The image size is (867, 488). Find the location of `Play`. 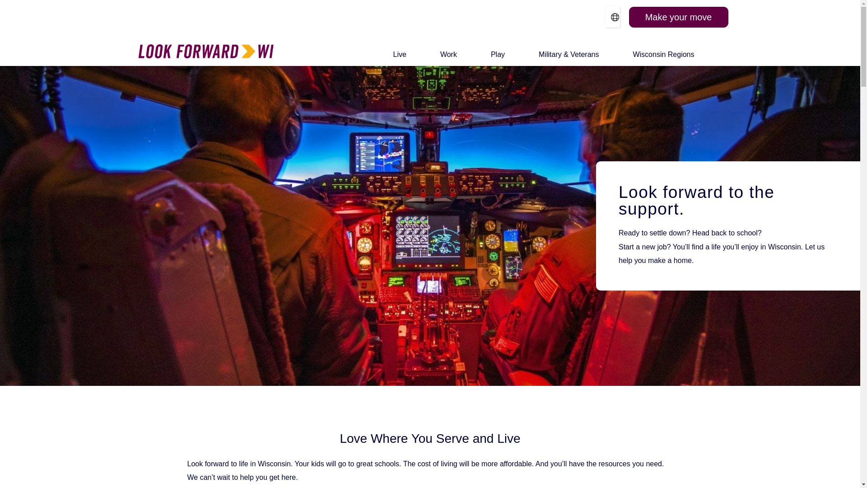

Play is located at coordinates (498, 54).